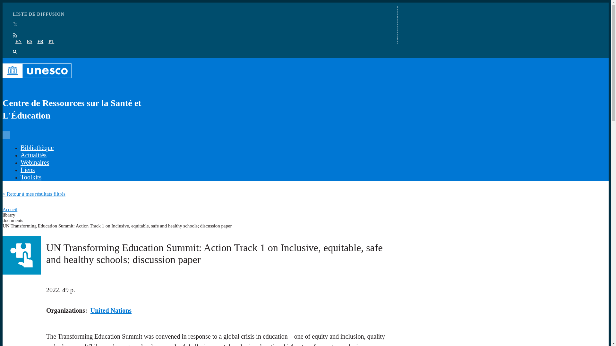 The width and height of the screenshot is (616, 346). Describe the element at coordinates (29, 42) in the screenshot. I see `ES` at that location.